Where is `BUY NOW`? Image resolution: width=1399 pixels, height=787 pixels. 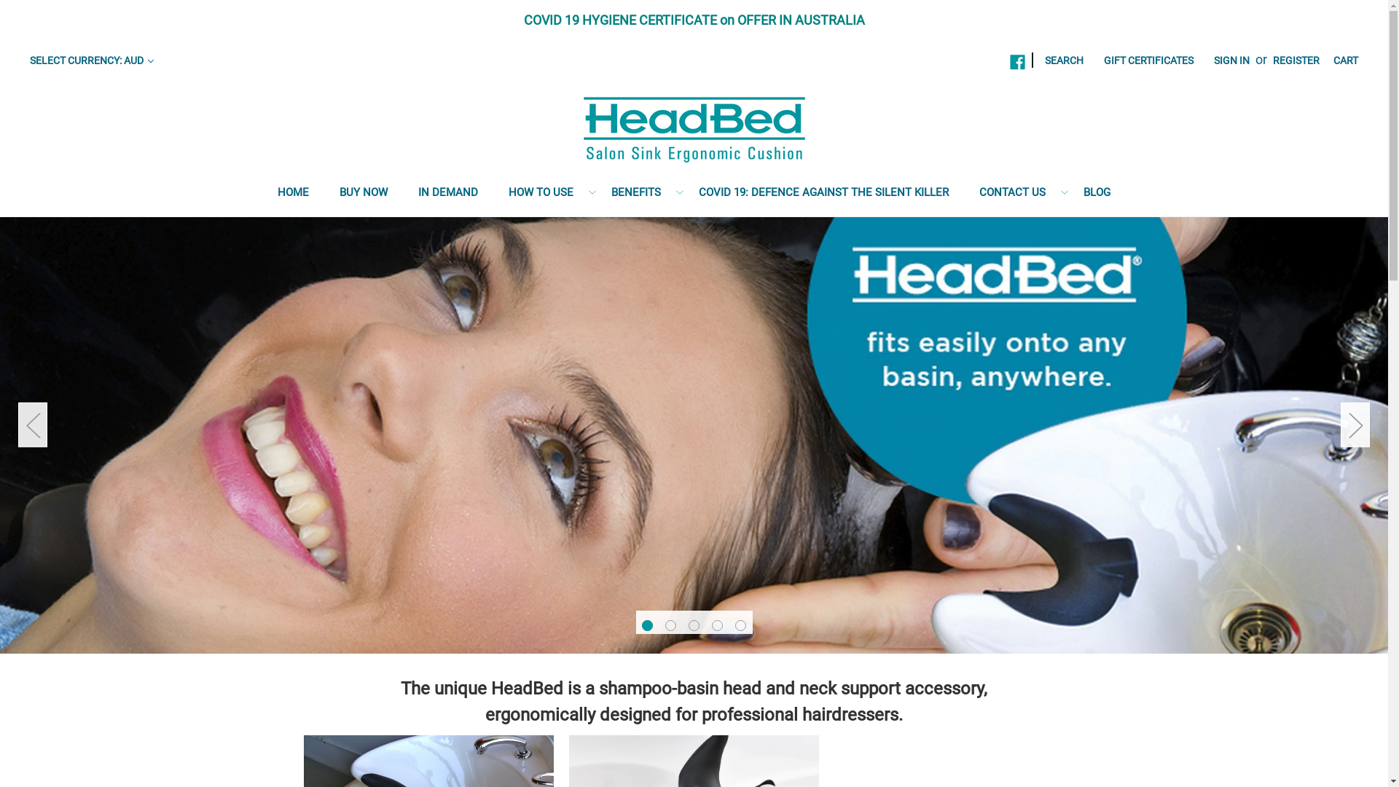
BUY NOW is located at coordinates (364, 195).